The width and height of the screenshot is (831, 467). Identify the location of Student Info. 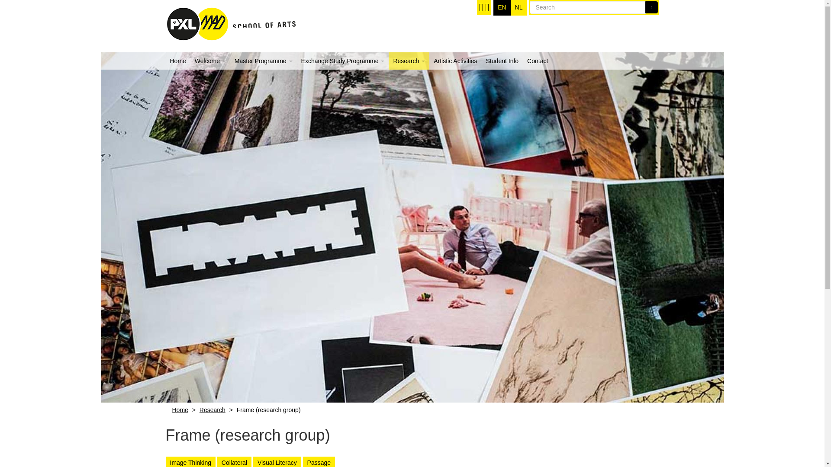
(502, 61).